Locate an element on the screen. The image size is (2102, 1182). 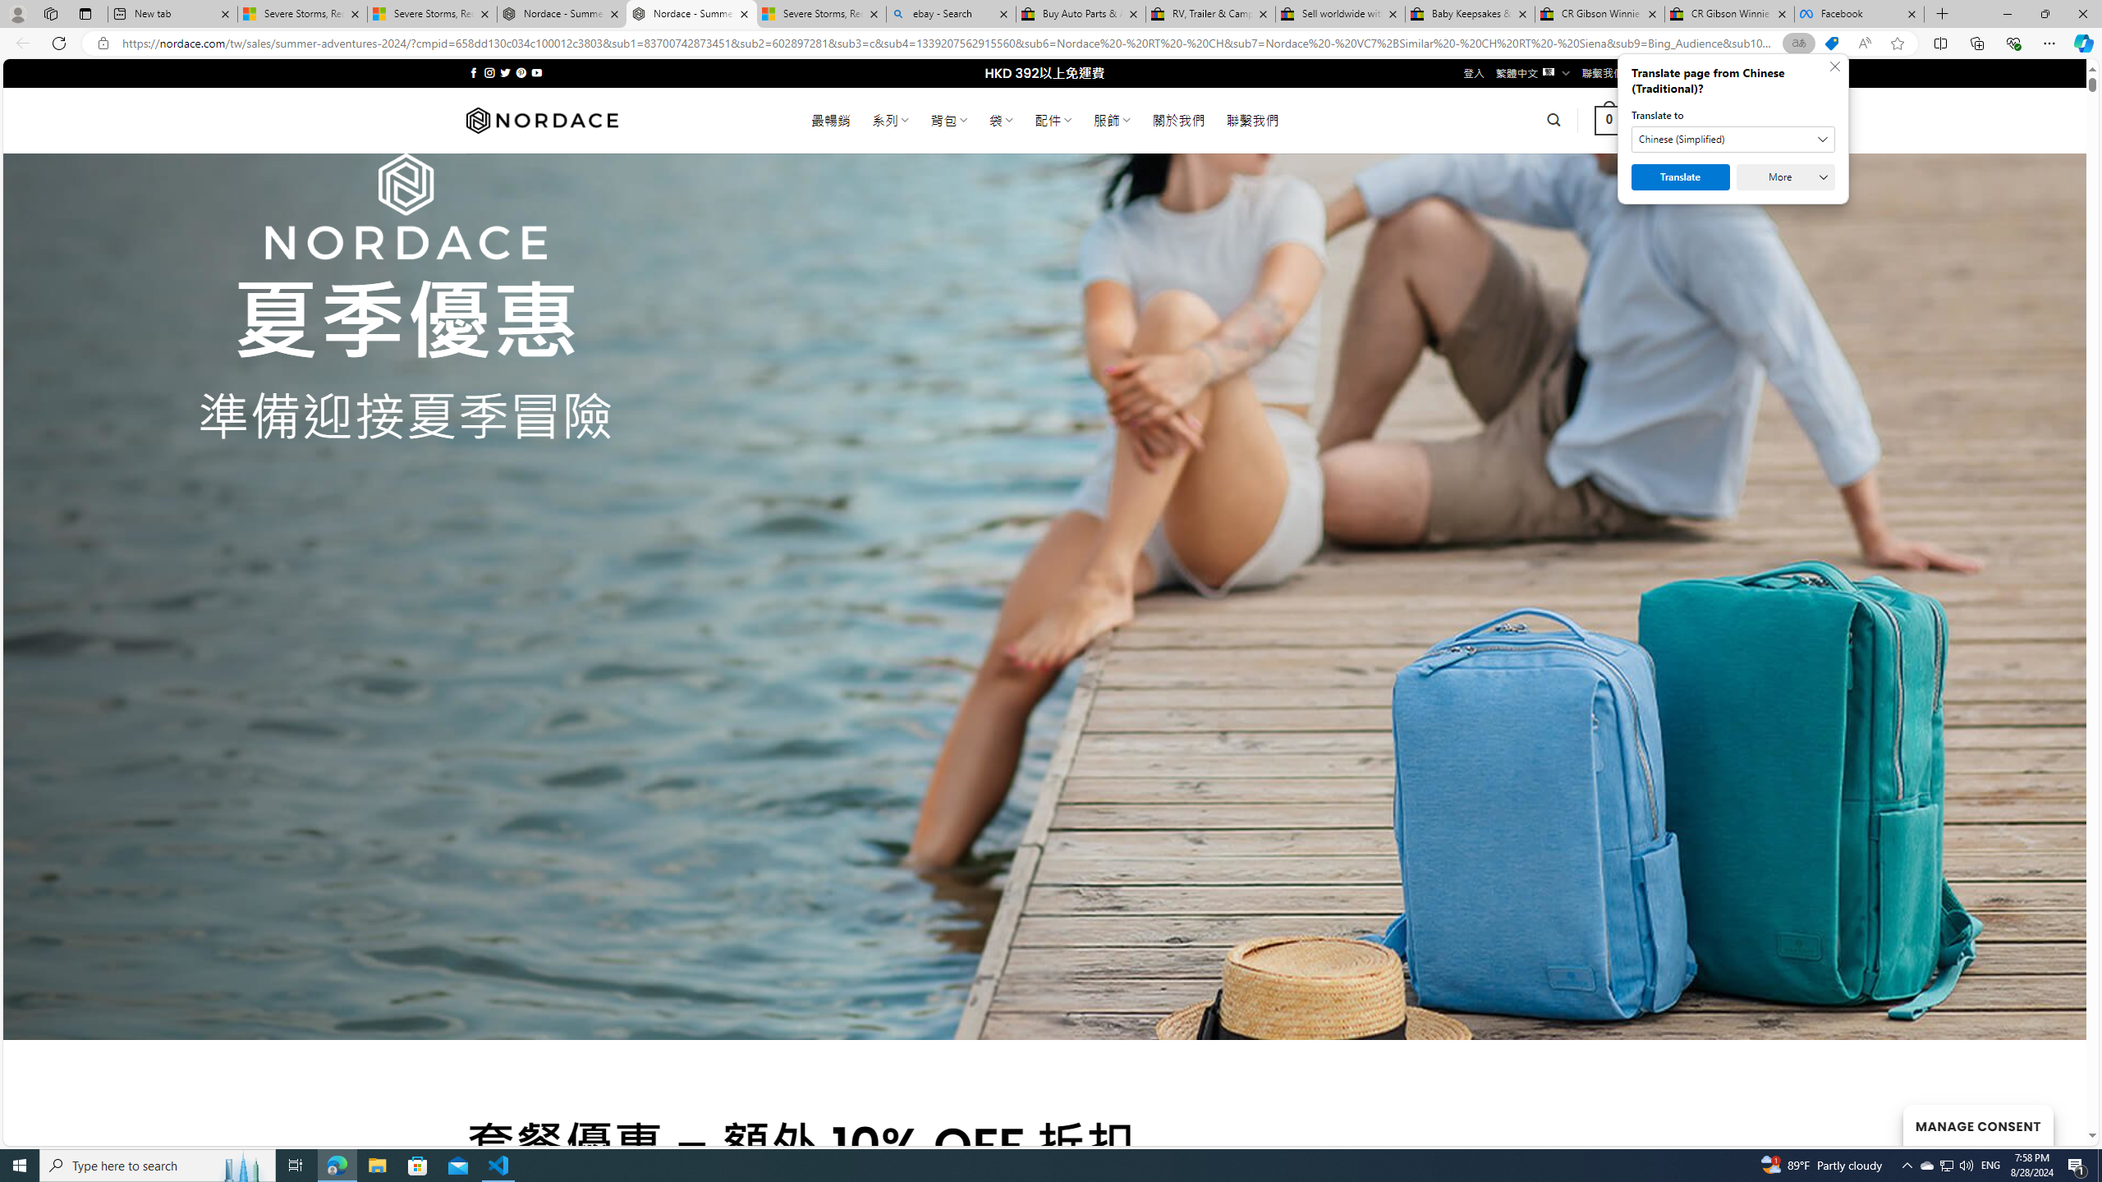
Follow on Facebook is located at coordinates (473, 72).